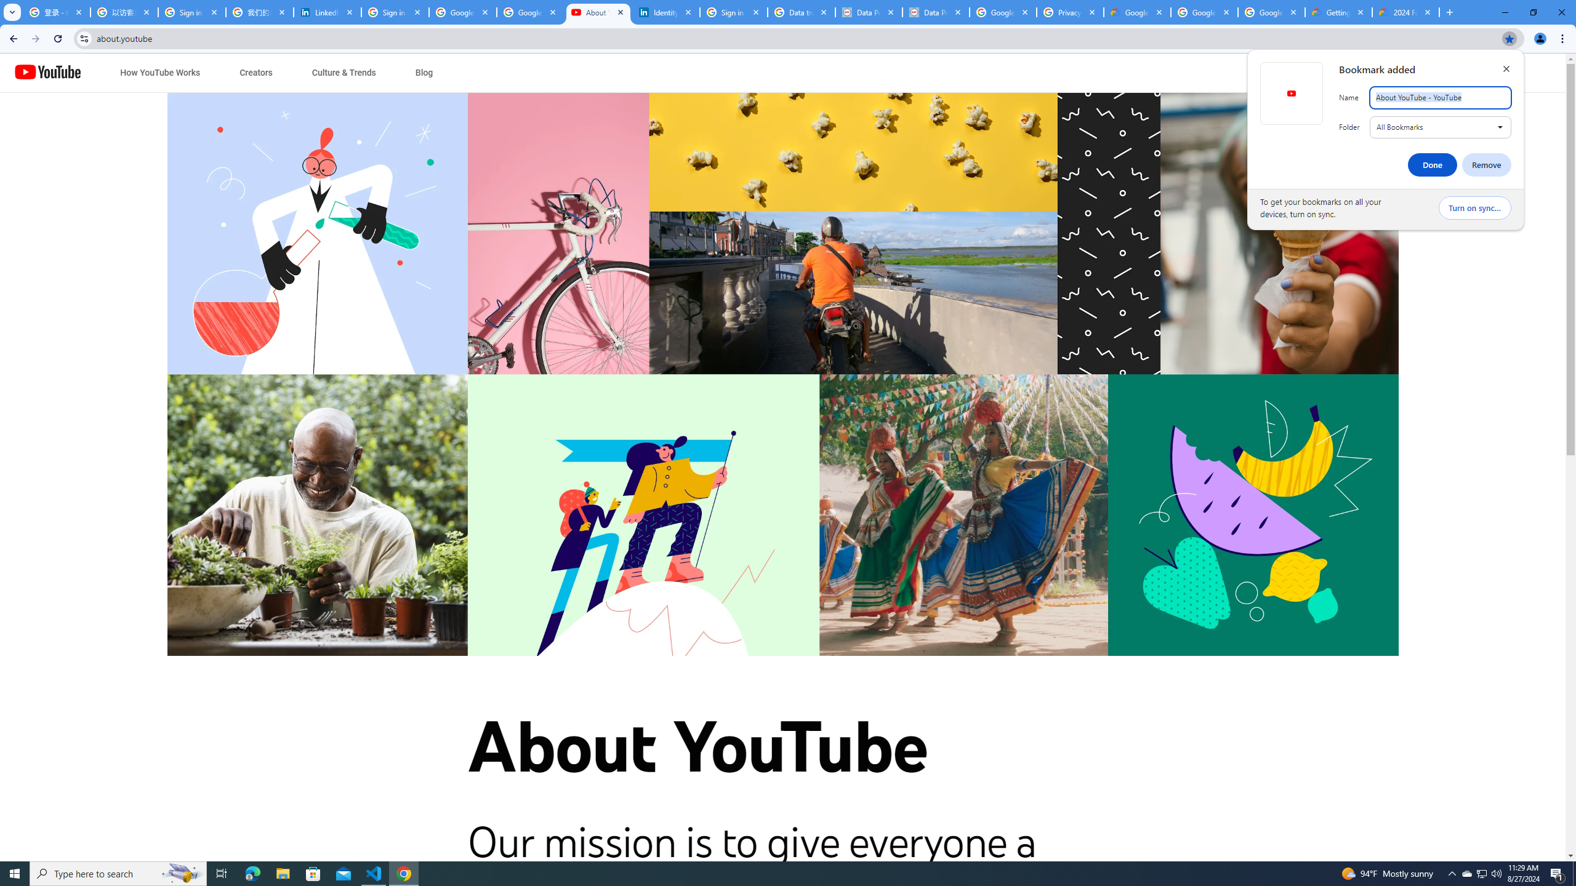 The image size is (1576, 886). I want to click on Sign in - Google Accounts, so click(395, 12).